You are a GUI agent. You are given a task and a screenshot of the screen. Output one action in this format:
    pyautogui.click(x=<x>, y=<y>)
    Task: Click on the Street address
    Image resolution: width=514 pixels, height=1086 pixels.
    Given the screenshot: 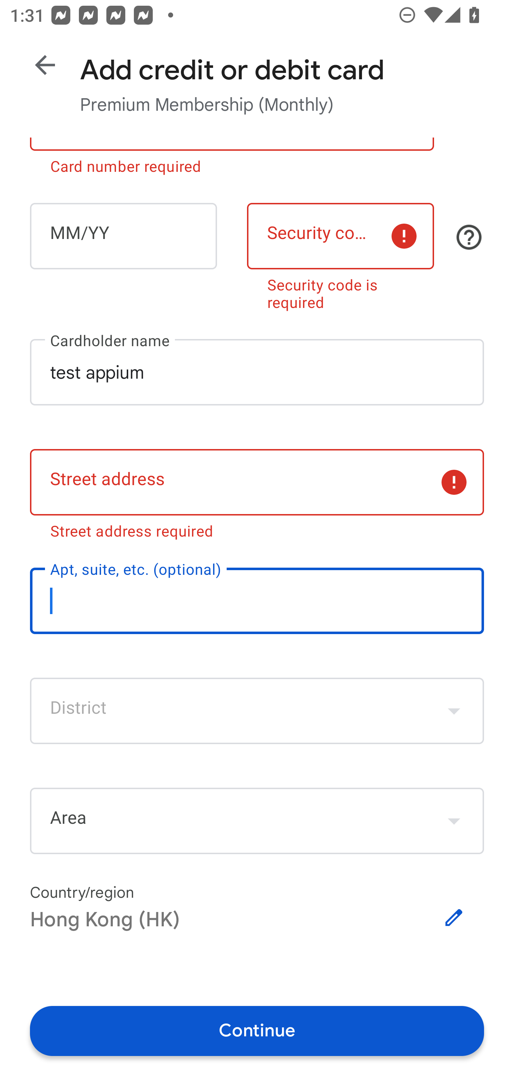 What is the action you would take?
    pyautogui.click(x=257, y=482)
    